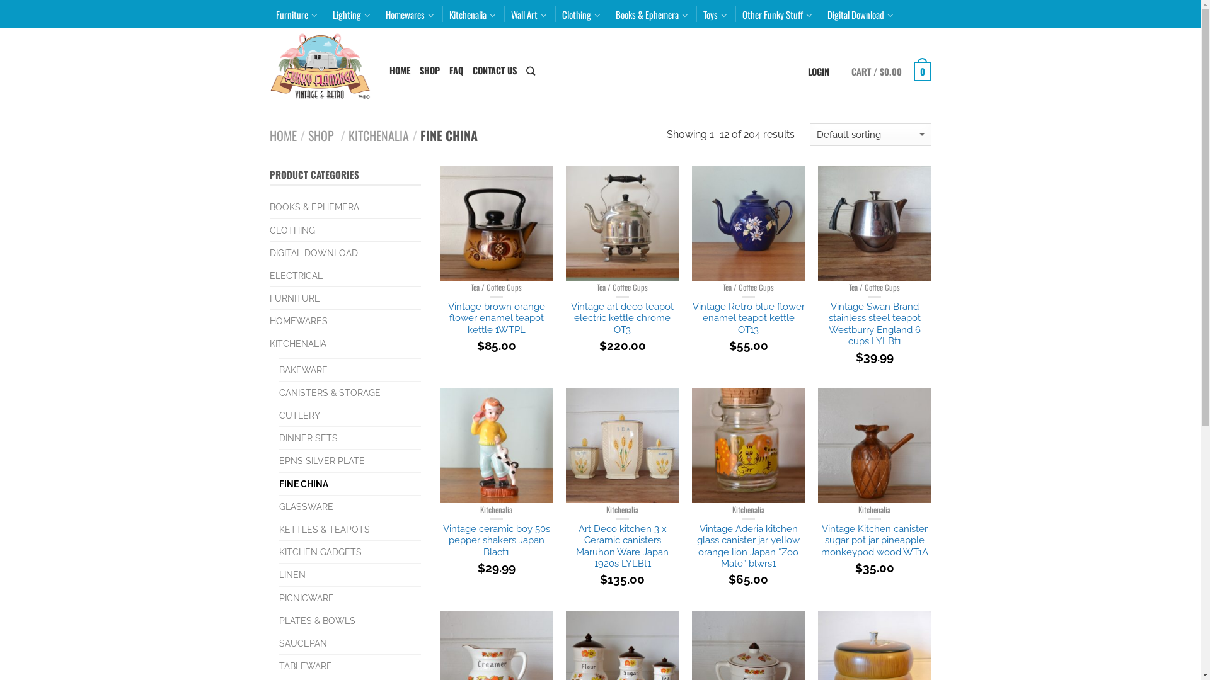 This screenshot has height=680, width=1210. Describe the element at coordinates (329, 529) in the screenshot. I see `KETTLES & TEAPOTS` at that location.